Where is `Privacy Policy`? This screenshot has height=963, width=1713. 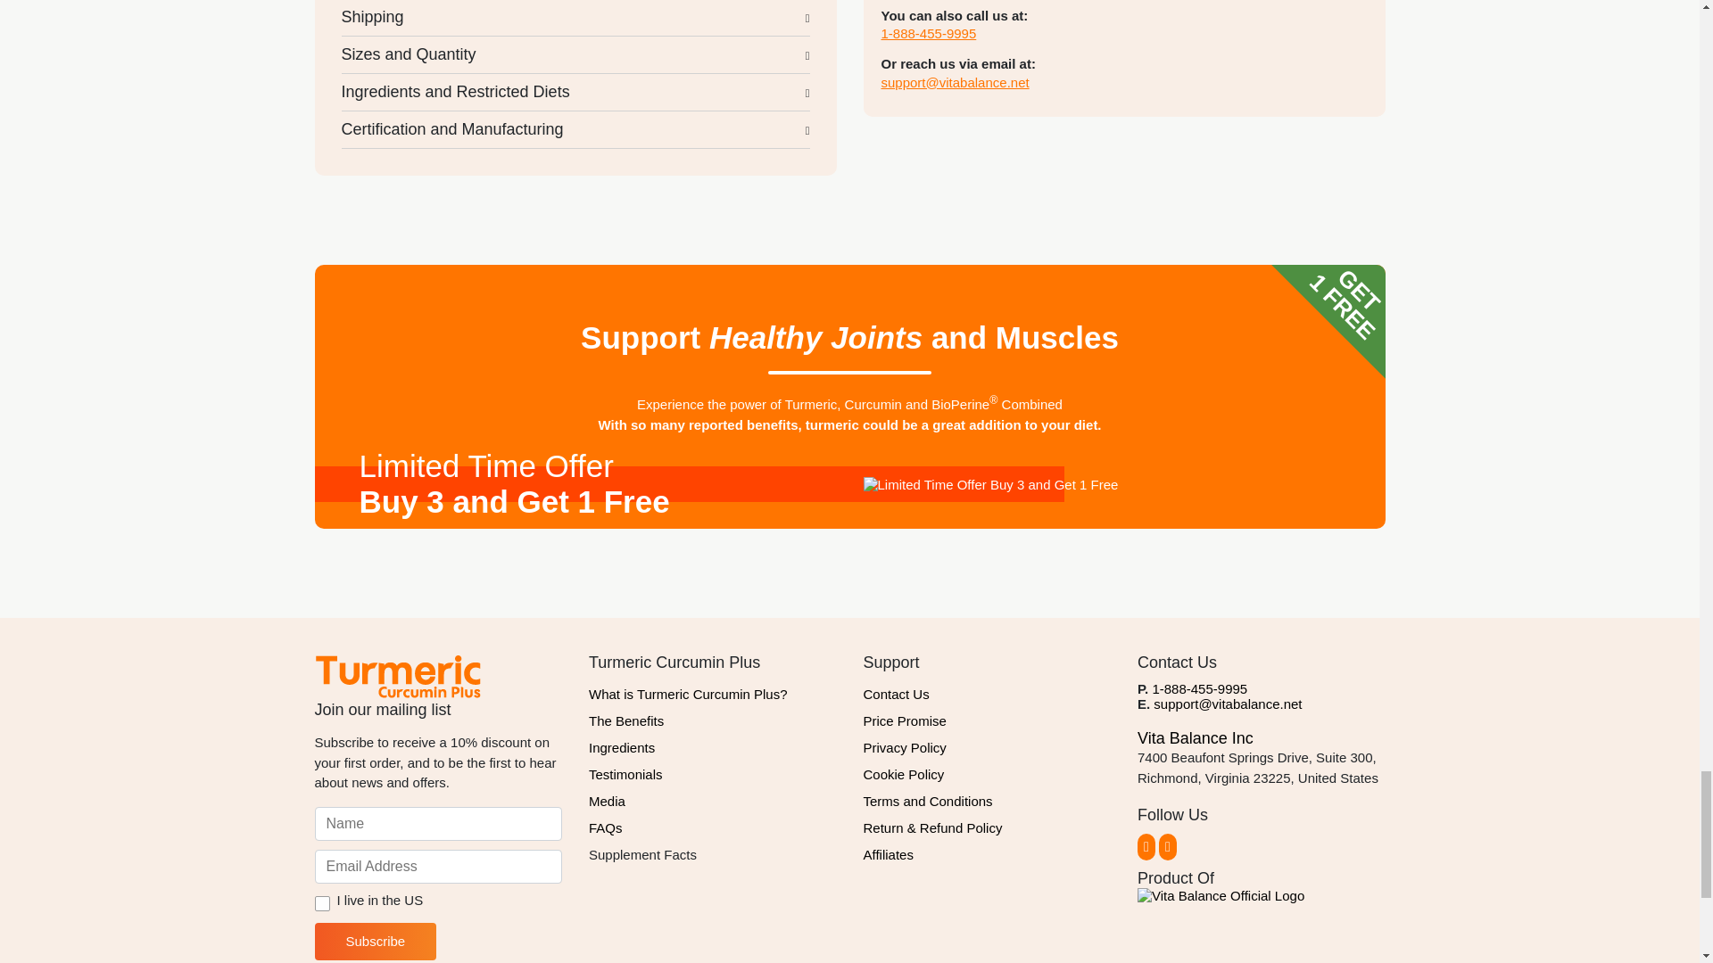
Privacy Policy is located at coordinates (987, 748).